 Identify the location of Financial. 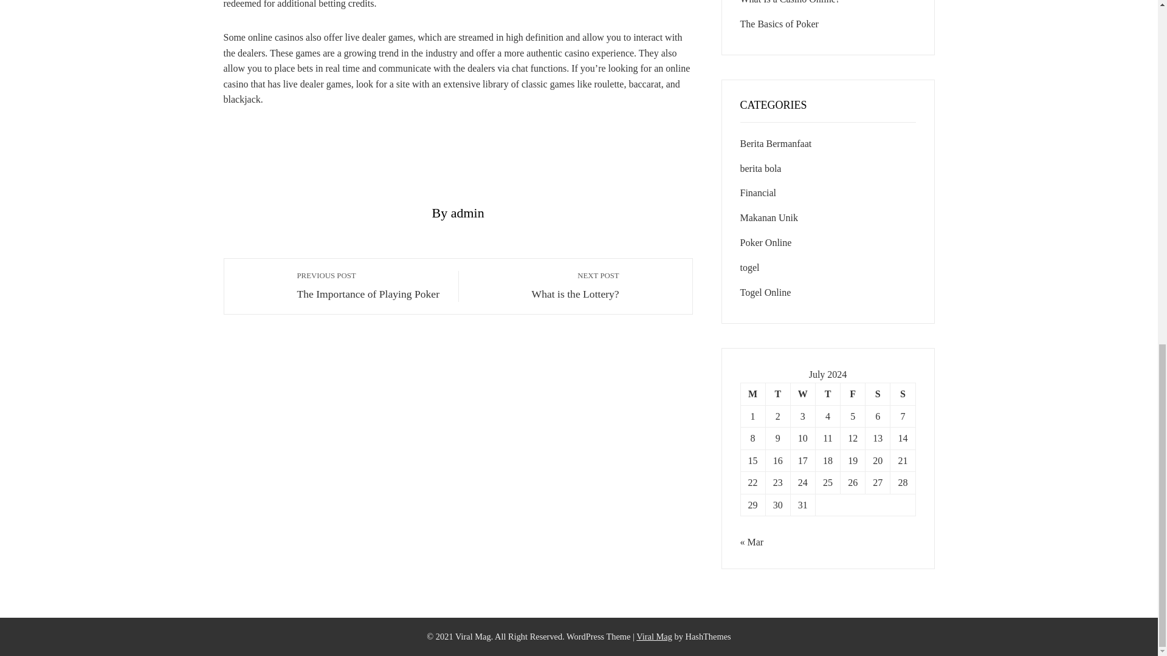
(759, 193).